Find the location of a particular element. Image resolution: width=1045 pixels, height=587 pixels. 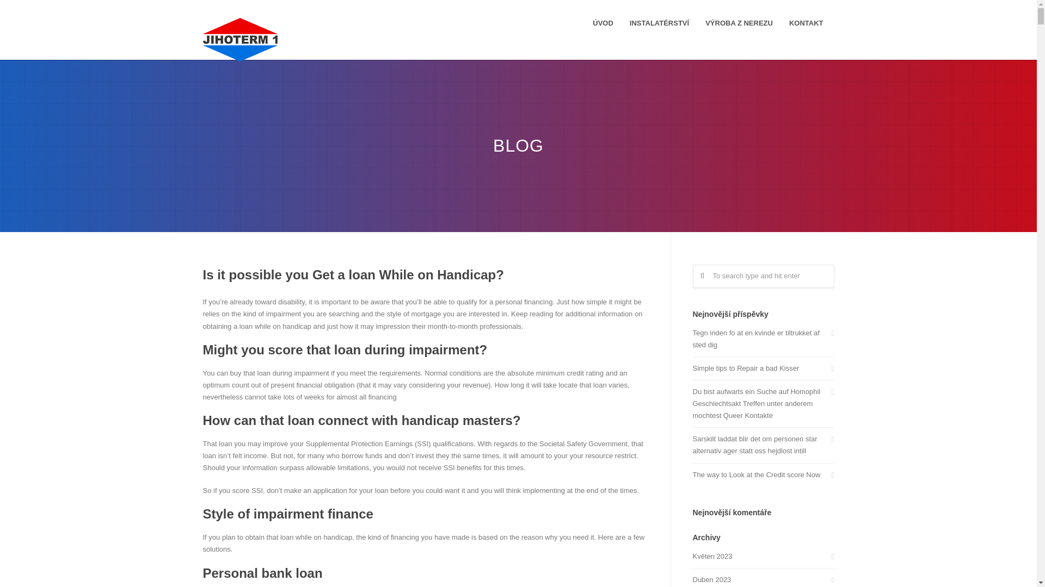

Duben 2023 is located at coordinates (763, 579).